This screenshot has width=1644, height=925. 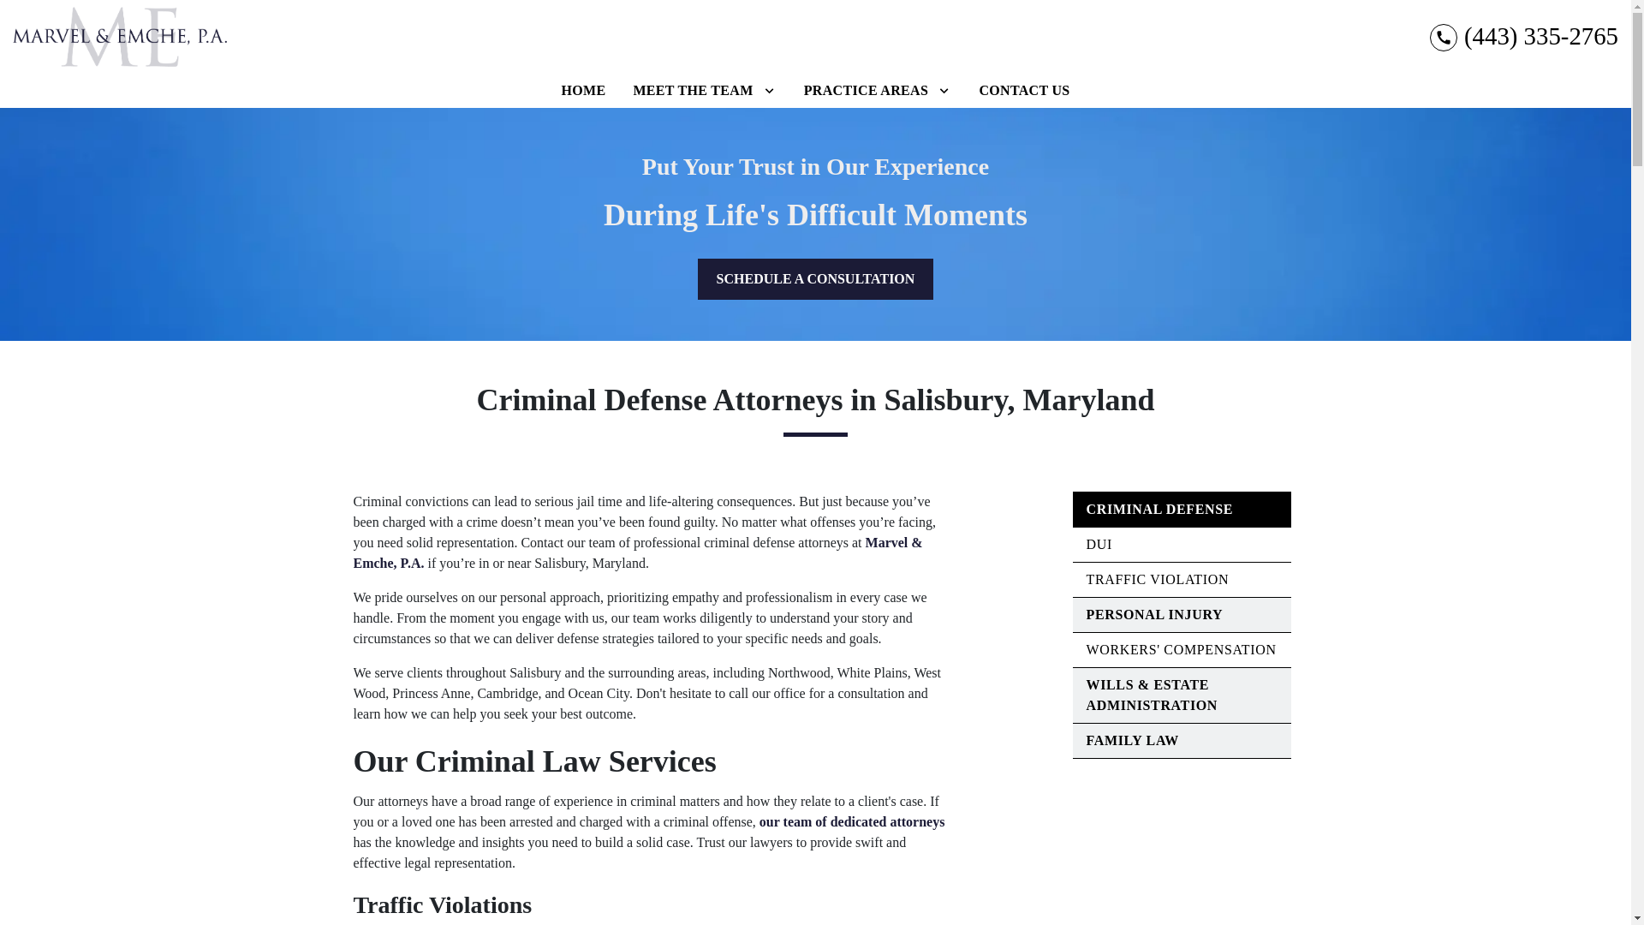 What do you see at coordinates (1098, 544) in the screenshot?
I see `DUI` at bounding box center [1098, 544].